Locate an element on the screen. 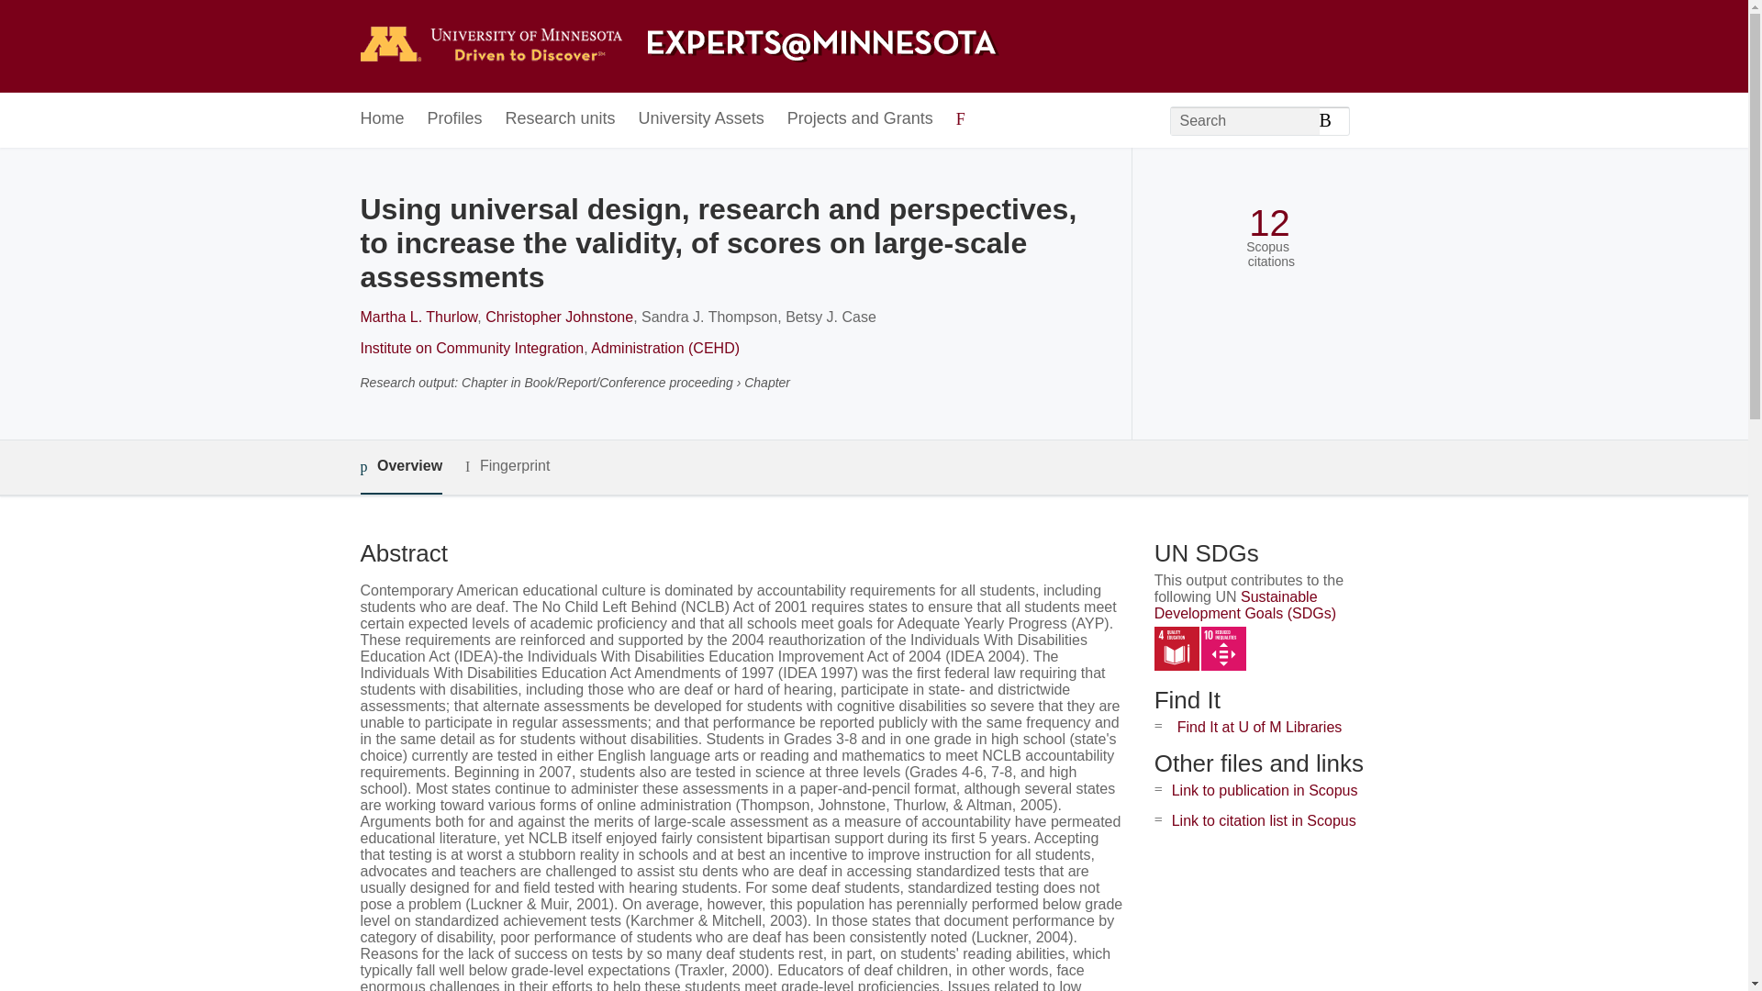 This screenshot has width=1762, height=991. Profiles is located at coordinates (455, 119).